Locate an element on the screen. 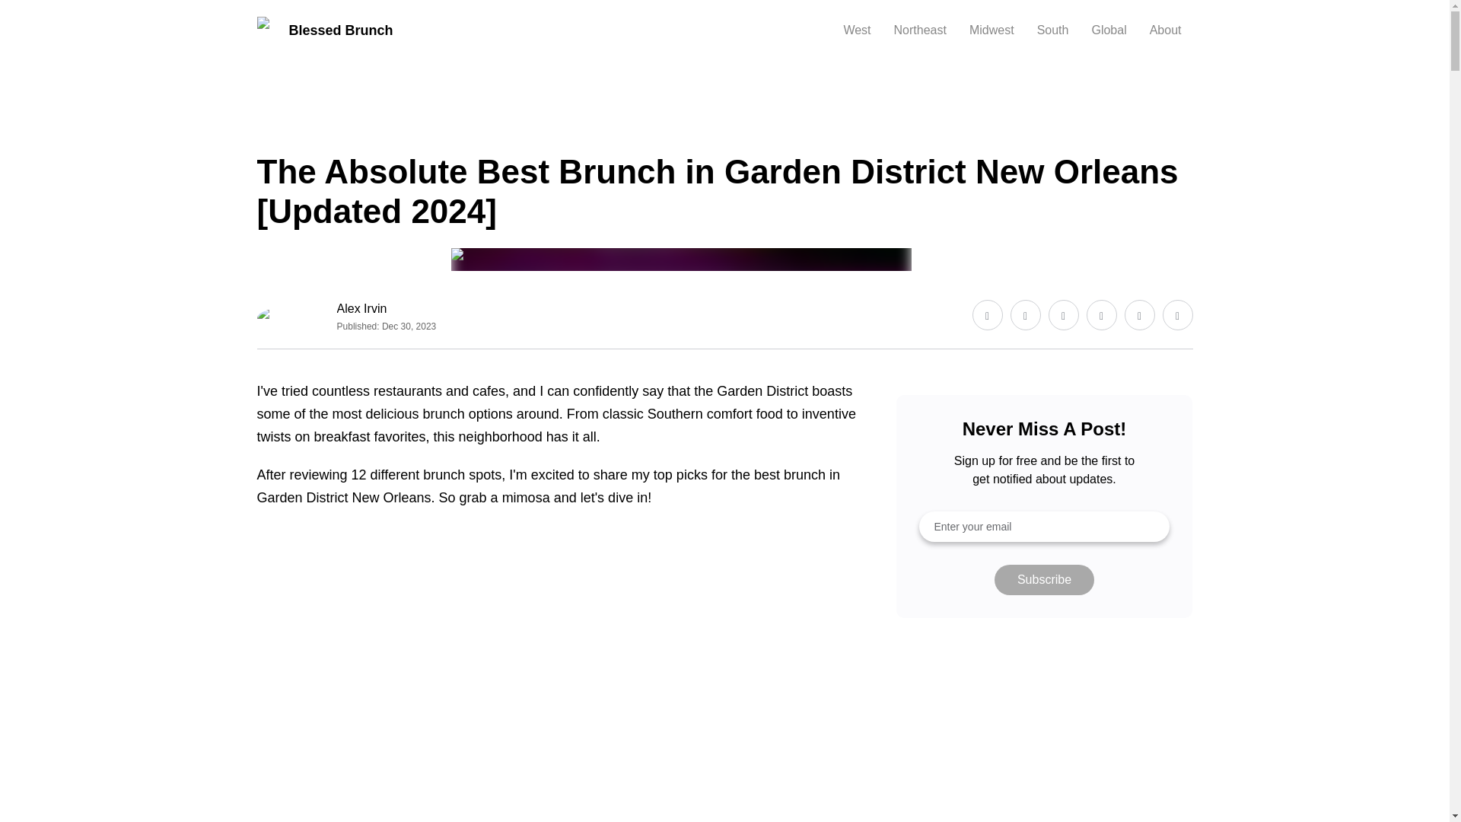 The image size is (1461, 822). Blessed Brunch is located at coordinates (324, 30).